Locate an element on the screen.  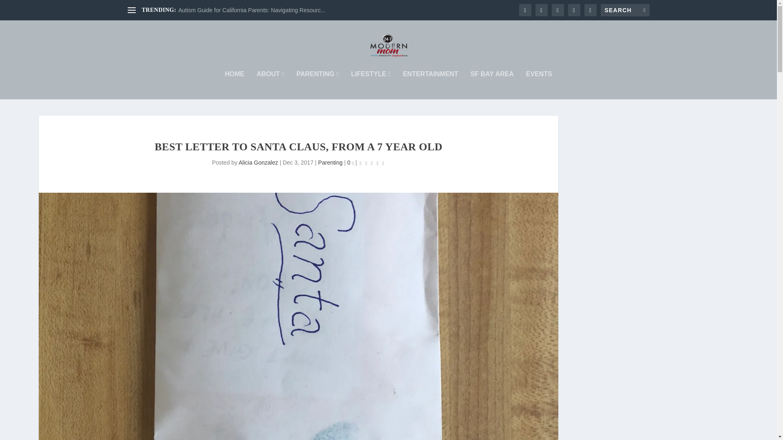
Rating: 0.00 is located at coordinates (372, 163).